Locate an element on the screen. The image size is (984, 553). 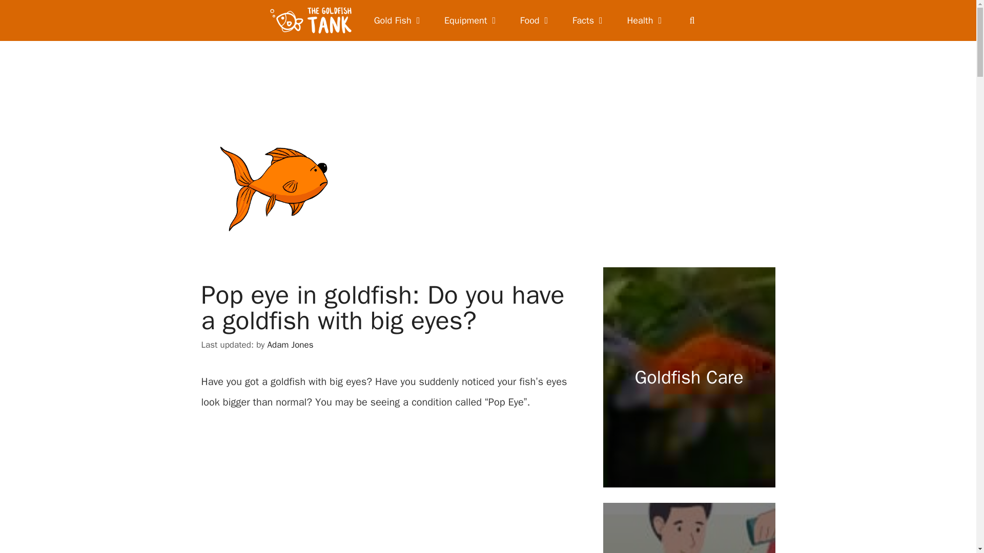
Gold Fish is located at coordinates (399, 20).